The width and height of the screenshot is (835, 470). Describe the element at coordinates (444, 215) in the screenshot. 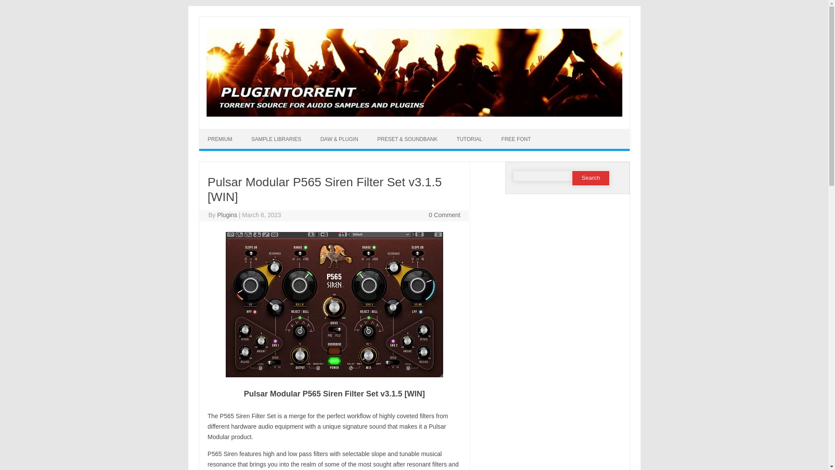

I see `0 Comment` at that location.